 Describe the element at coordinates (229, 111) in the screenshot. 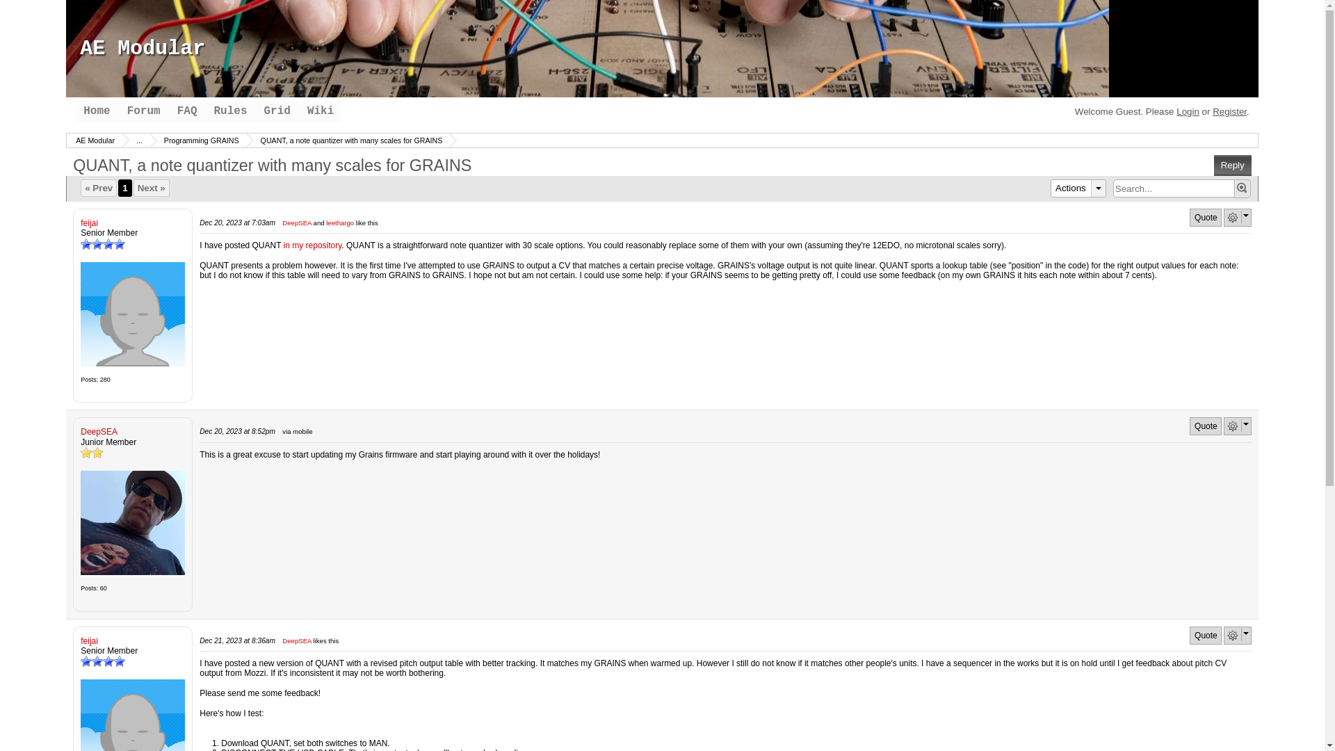

I see `Rules` at that location.